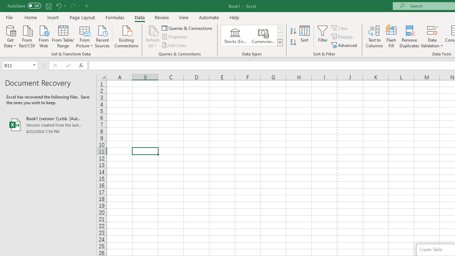 The width and height of the screenshot is (455, 256). I want to click on Quick Access Toolbar, so click(48, 6).